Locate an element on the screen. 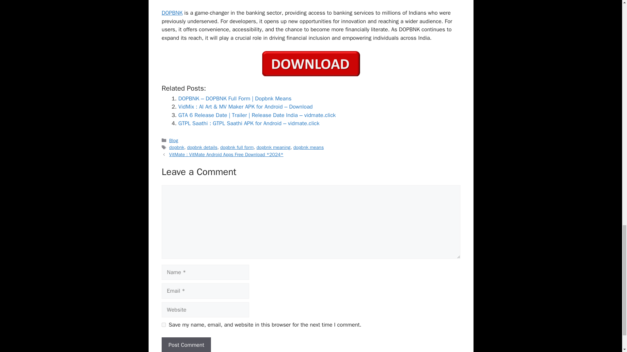  DOPBNK is located at coordinates (172, 13).